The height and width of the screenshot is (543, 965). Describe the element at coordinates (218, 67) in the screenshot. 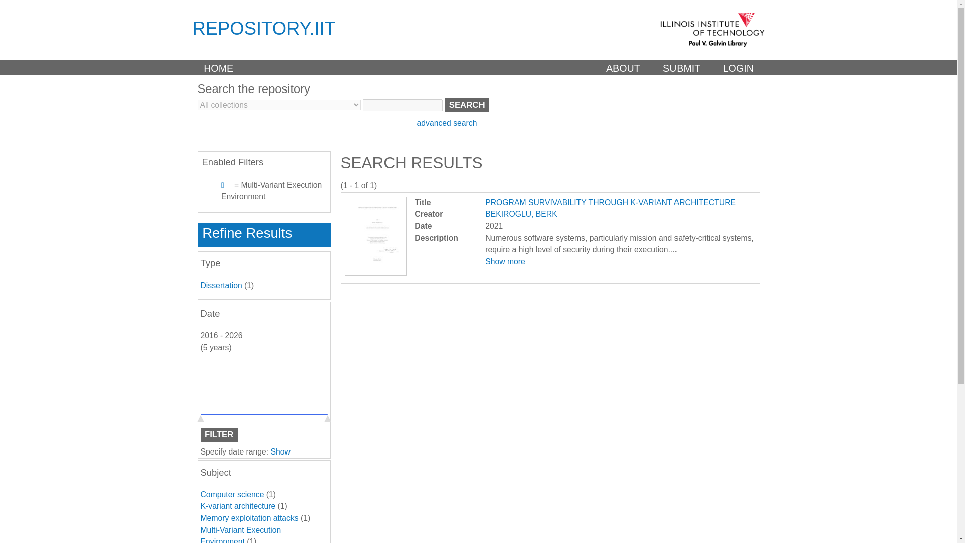

I see `HOME` at that location.